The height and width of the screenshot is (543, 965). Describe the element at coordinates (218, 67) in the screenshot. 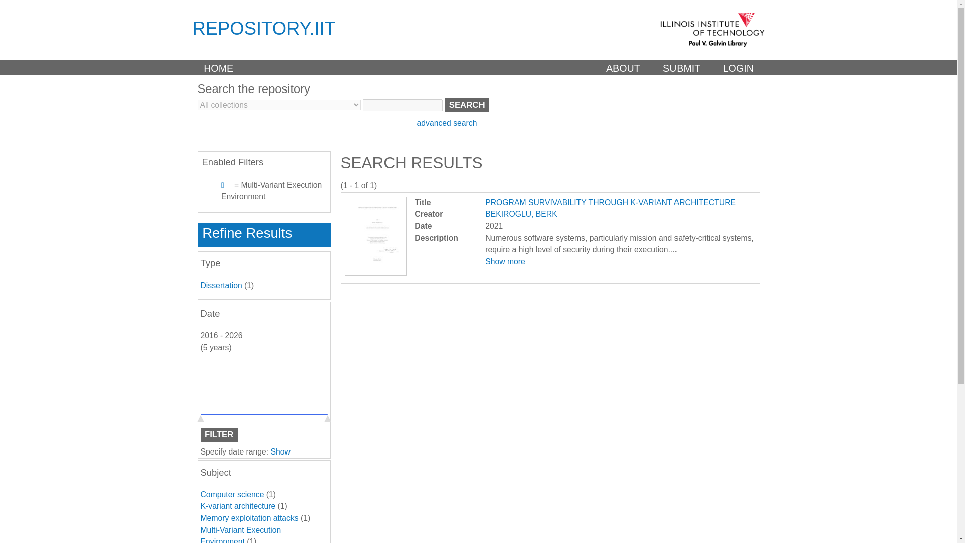

I see `HOME` at that location.